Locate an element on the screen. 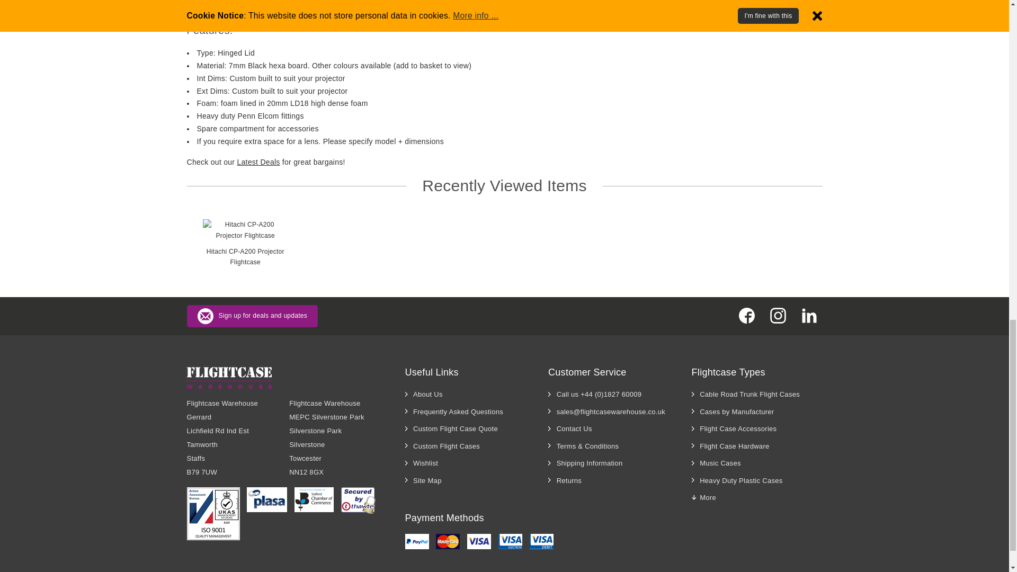  Proud members of Professional Light and Sound Association is located at coordinates (267, 499).